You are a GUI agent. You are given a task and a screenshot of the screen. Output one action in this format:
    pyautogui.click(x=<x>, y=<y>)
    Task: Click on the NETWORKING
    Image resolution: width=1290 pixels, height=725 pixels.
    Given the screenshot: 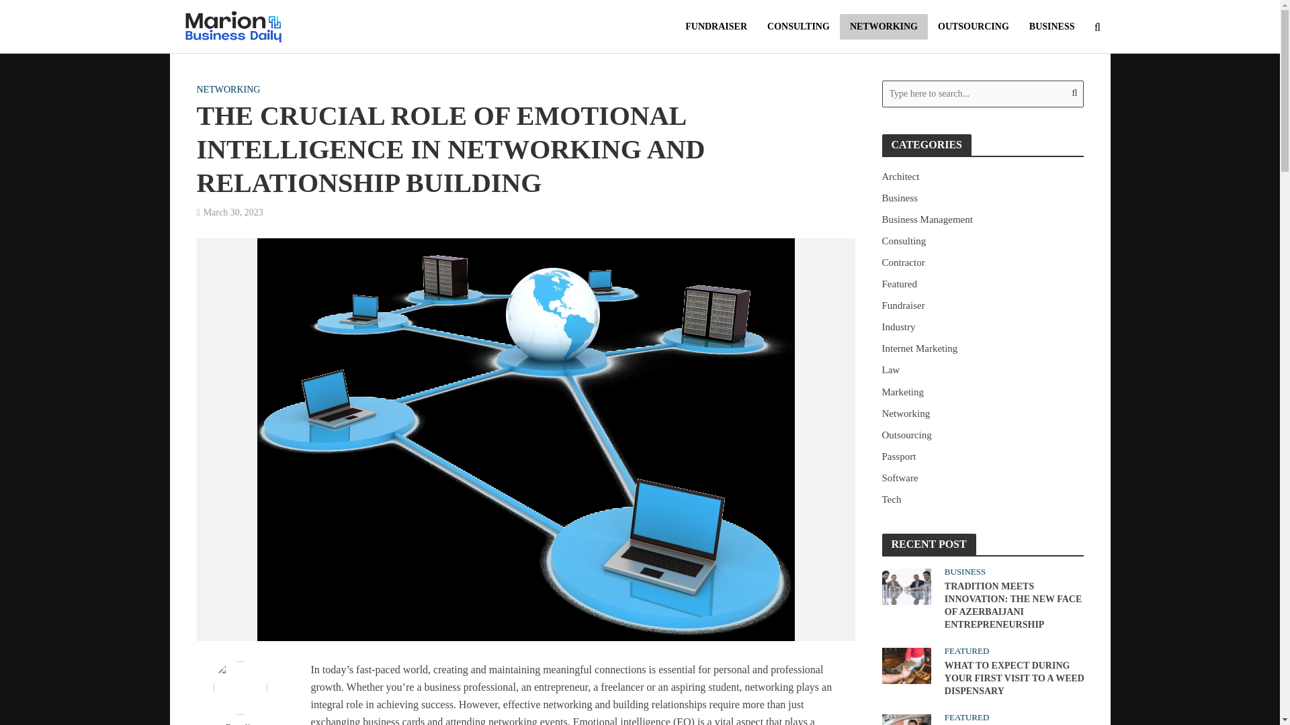 What is the action you would take?
    pyautogui.click(x=228, y=91)
    